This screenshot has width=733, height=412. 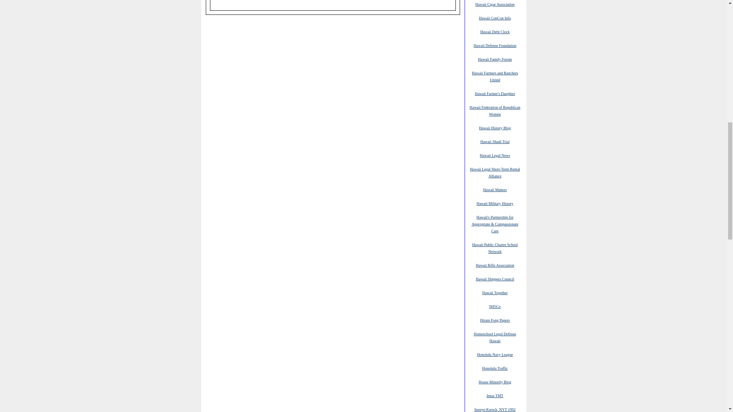 What do you see at coordinates (495, 4) in the screenshot?
I see `Hawaii Cigar Association` at bounding box center [495, 4].